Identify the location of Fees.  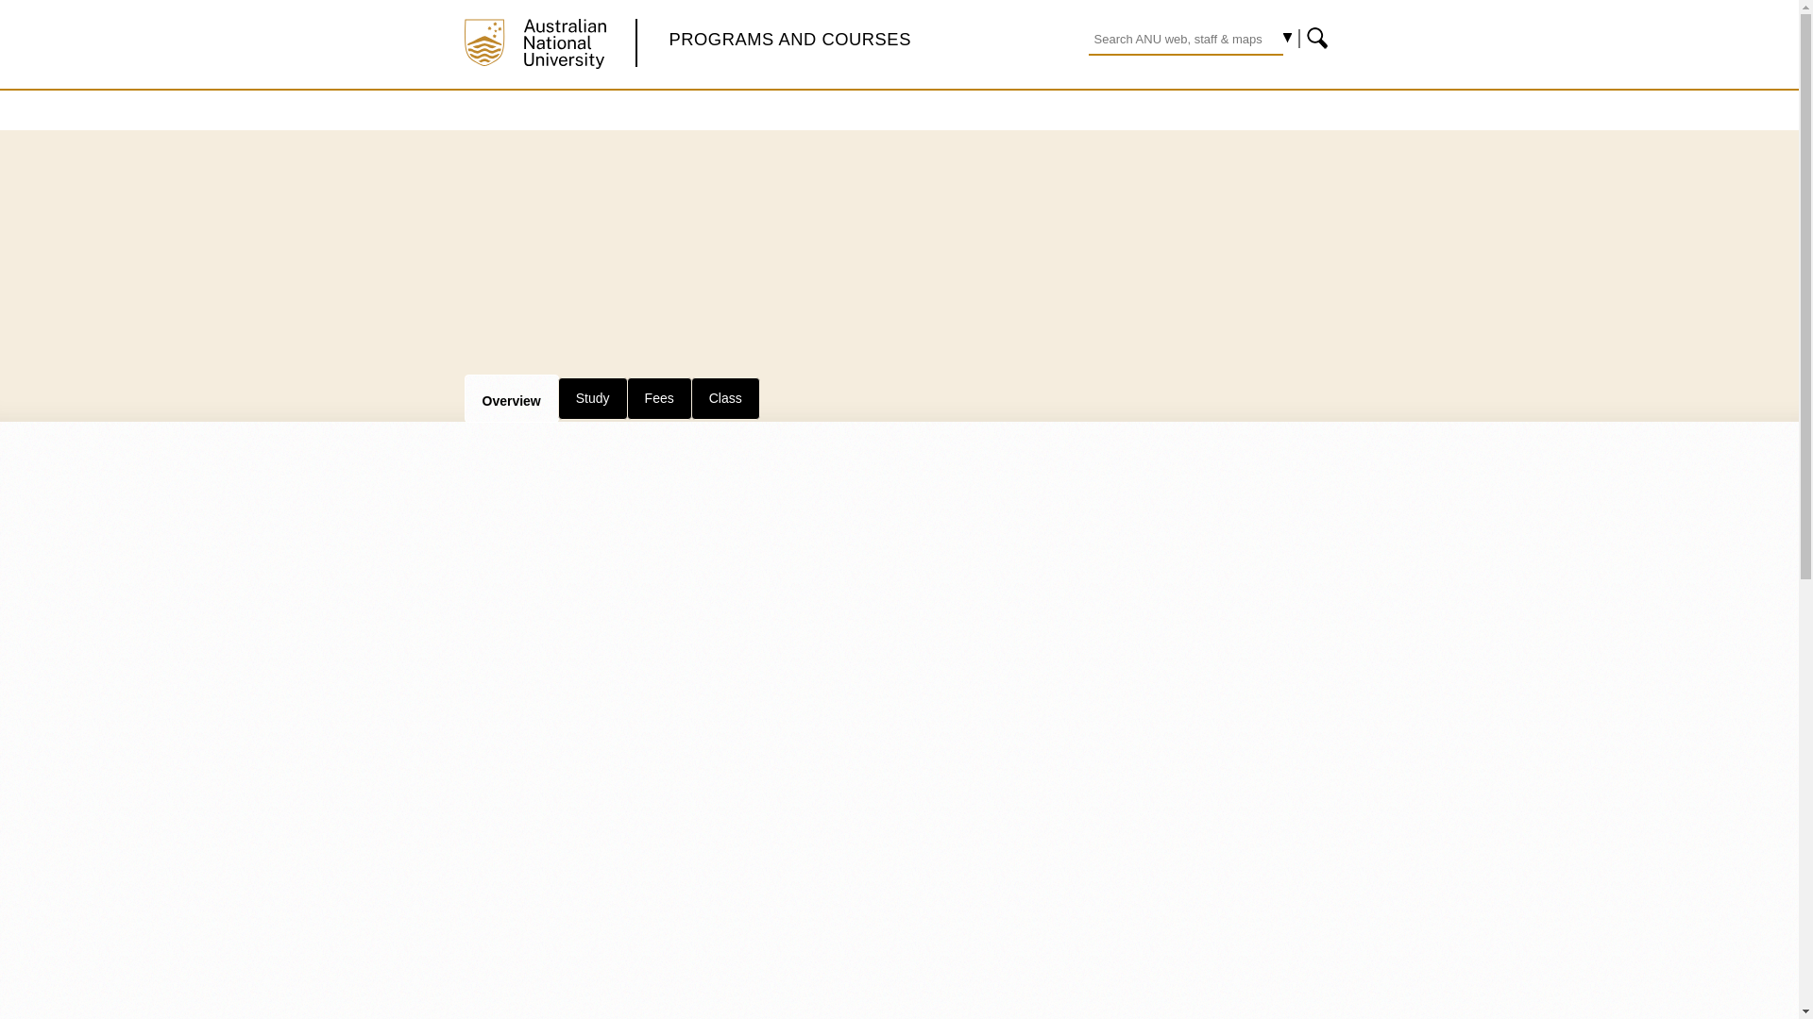
(659, 397).